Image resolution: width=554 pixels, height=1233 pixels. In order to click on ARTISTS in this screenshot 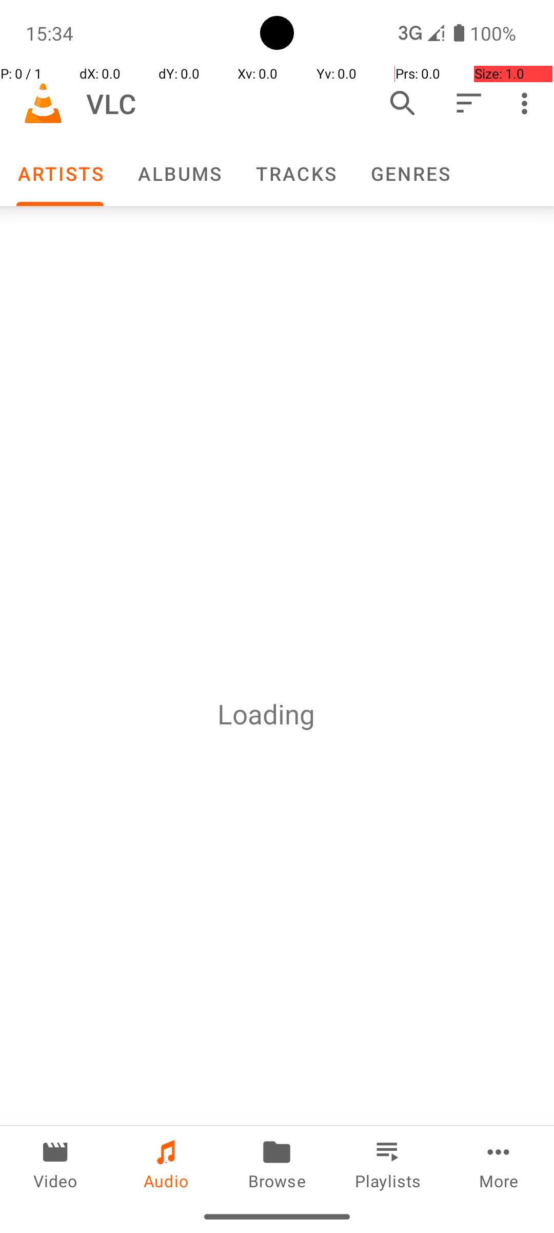, I will do `click(60, 174)`.